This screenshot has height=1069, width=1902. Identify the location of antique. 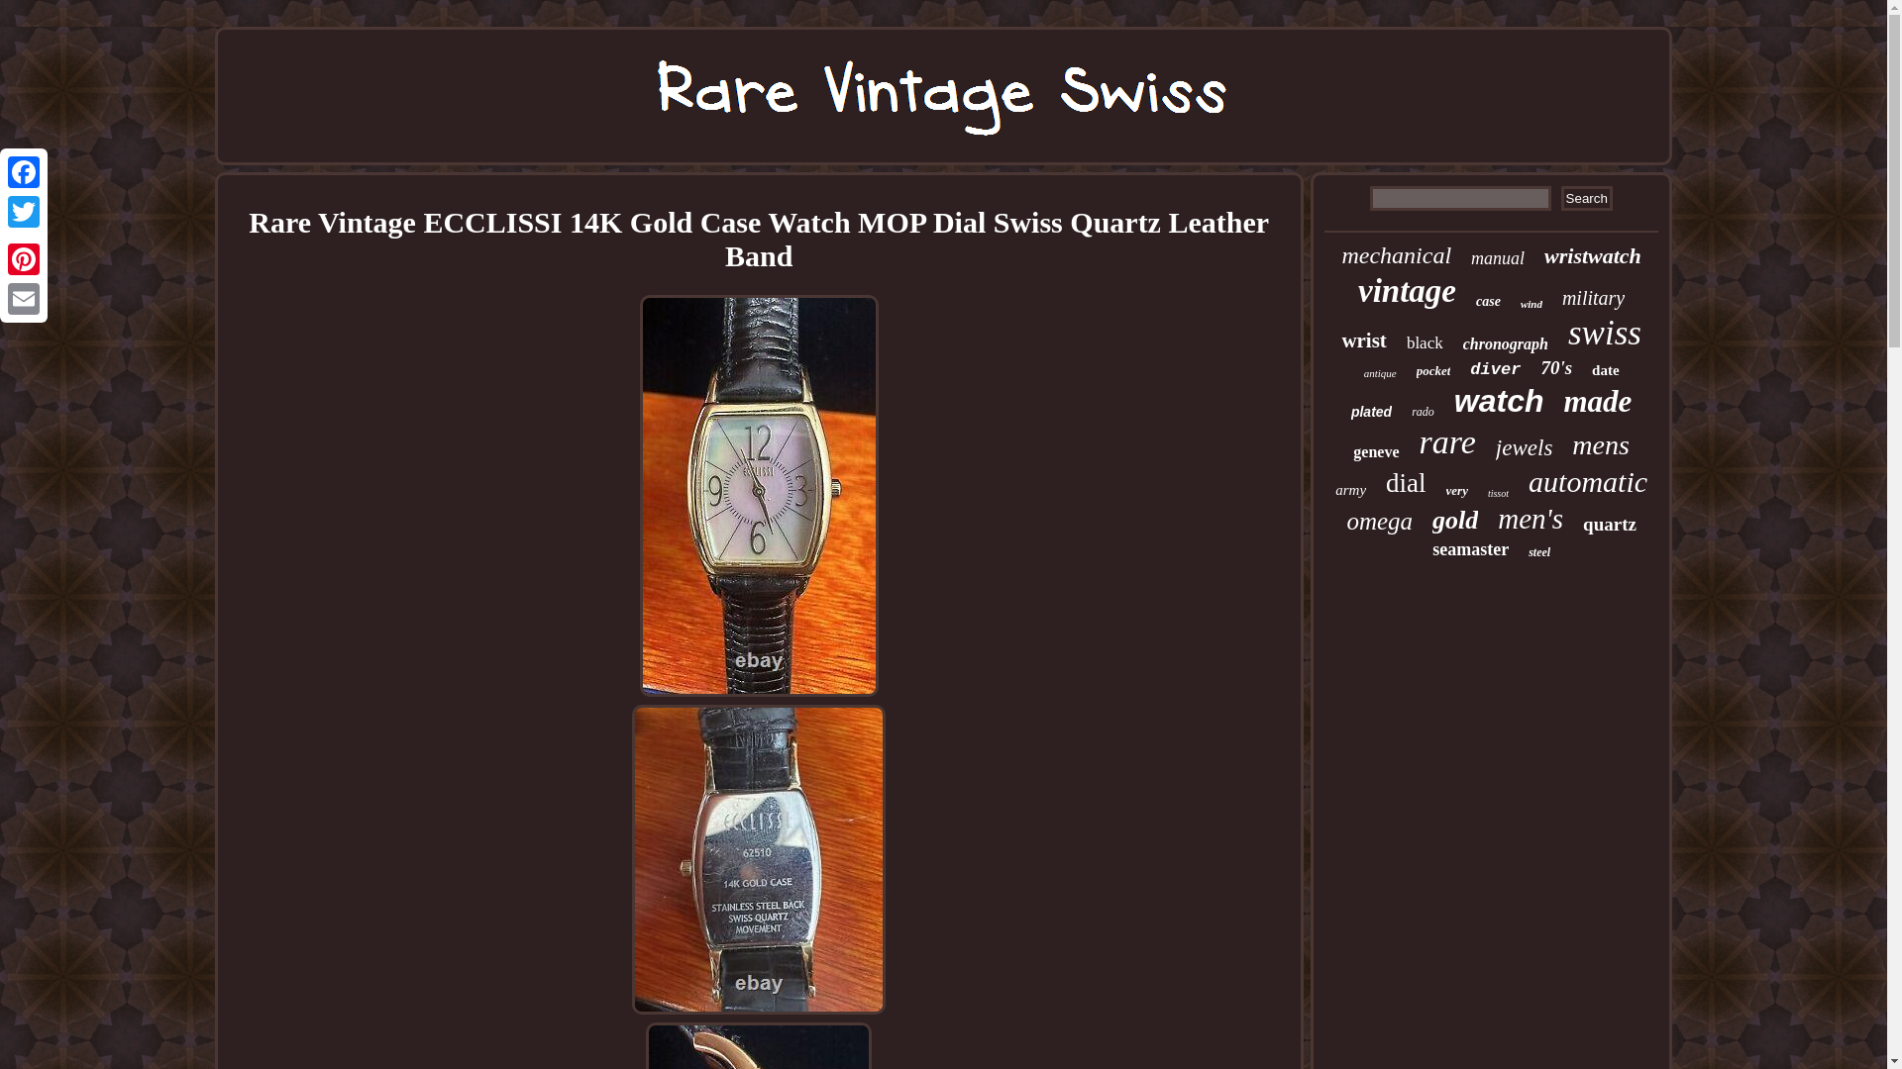
(1379, 373).